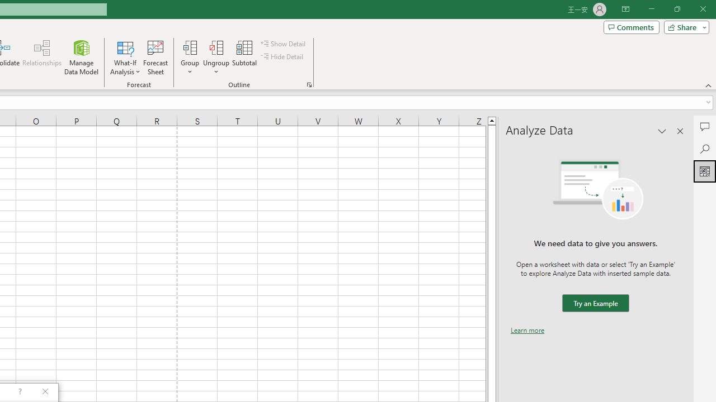 The image size is (716, 402). What do you see at coordinates (42, 57) in the screenshot?
I see `Relationships` at bounding box center [42, 57].